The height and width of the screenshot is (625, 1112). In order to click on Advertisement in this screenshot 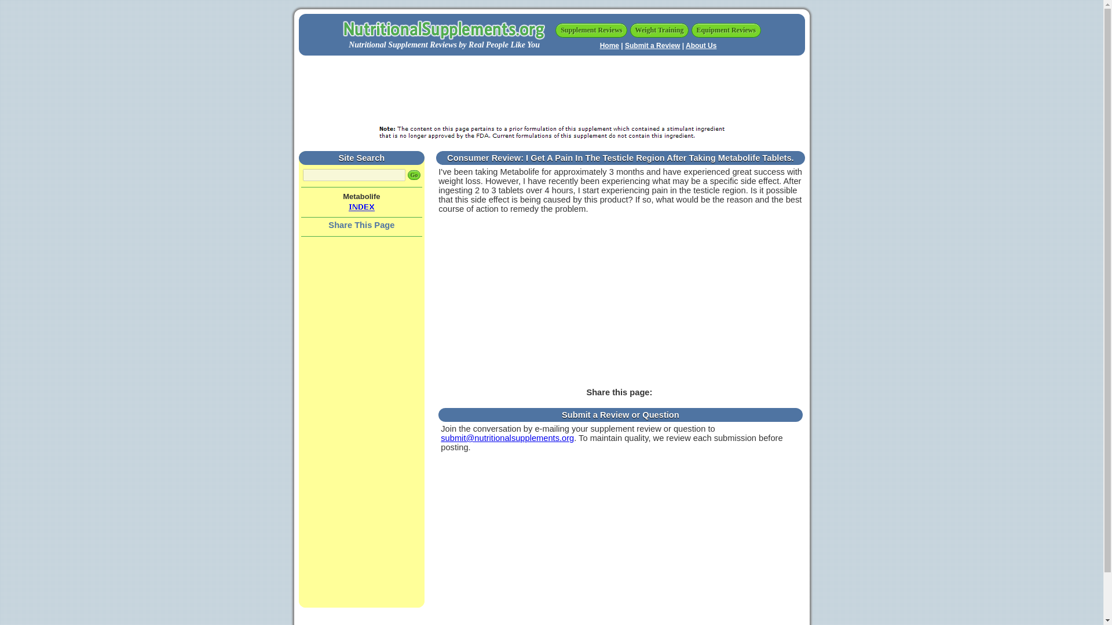, I will do `click(551, 90)`.